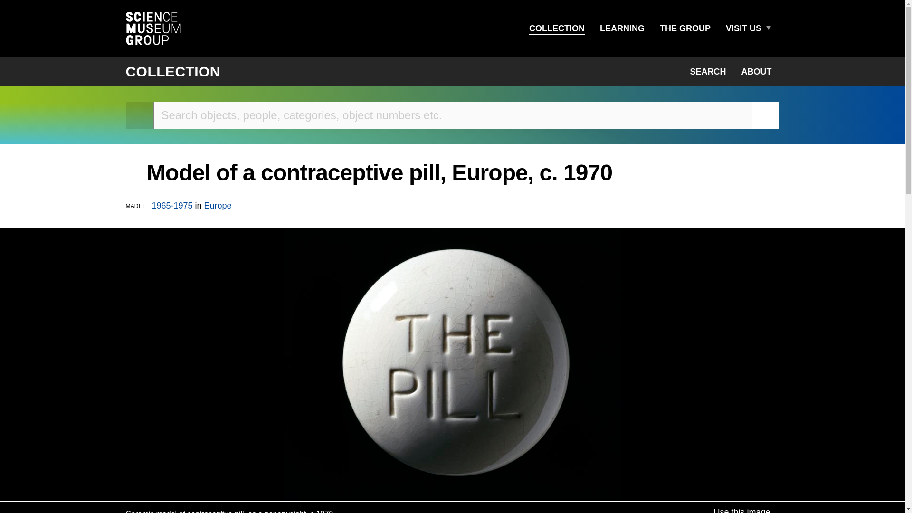  What do you see at coordinates (685, 28) in the screenshot?
I see `THE GROUP` at bounding box center [685, 28].